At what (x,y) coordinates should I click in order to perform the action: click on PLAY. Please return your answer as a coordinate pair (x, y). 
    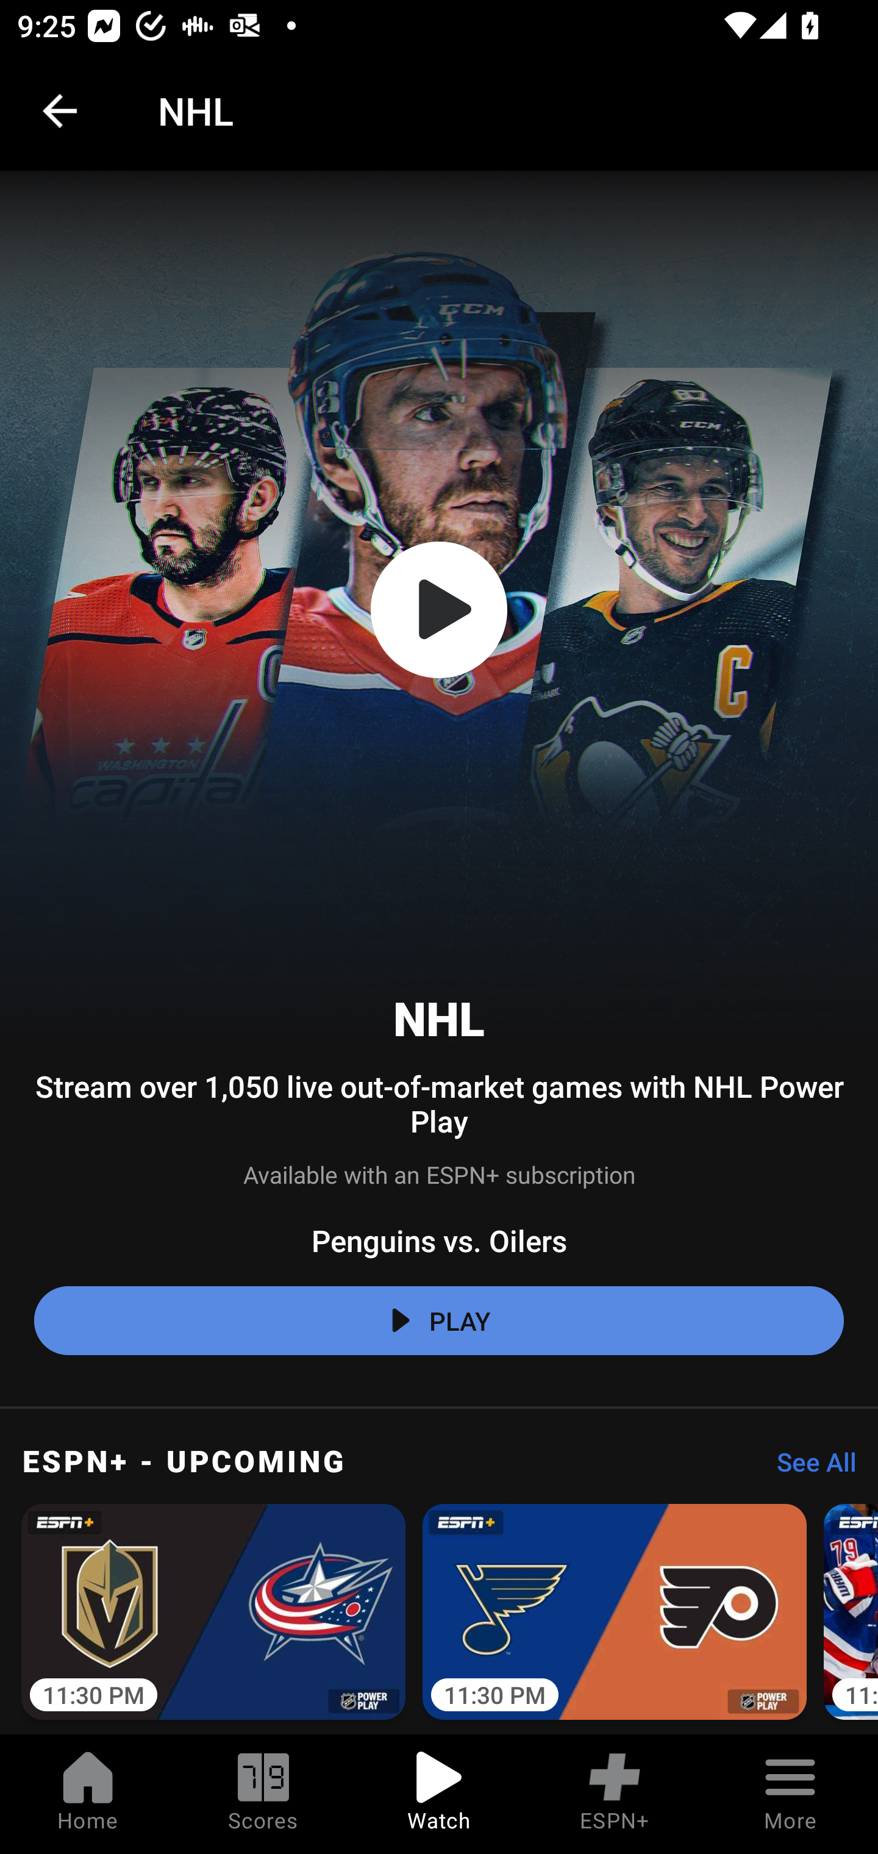
    Looking at the image, I should click on (439, 1321).